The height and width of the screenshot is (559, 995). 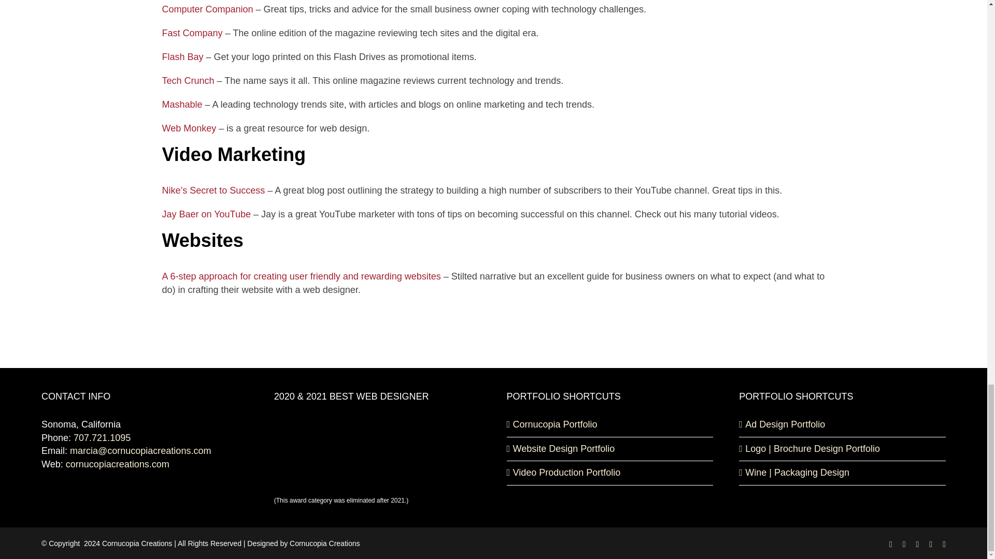 I want to click on Facebook, so click(x=891, y=545).